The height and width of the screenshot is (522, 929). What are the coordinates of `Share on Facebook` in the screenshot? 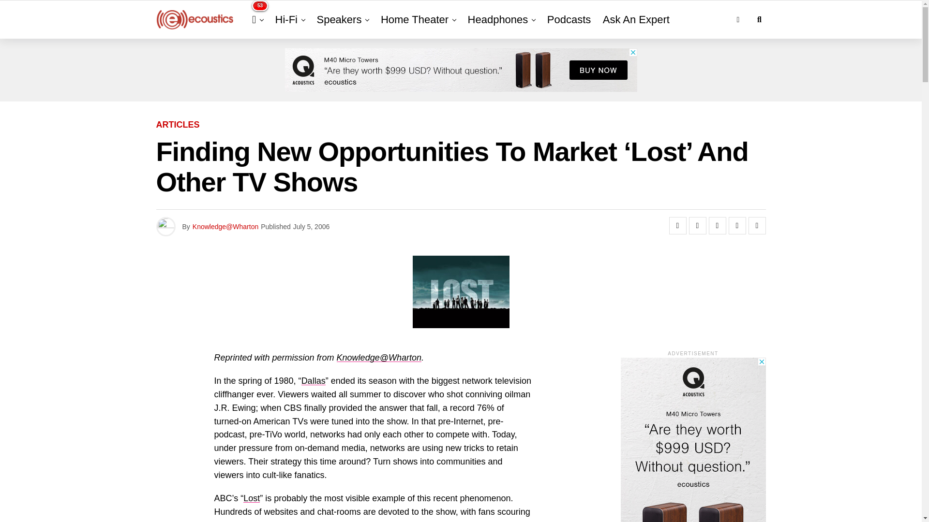 It's located at (677, 225).